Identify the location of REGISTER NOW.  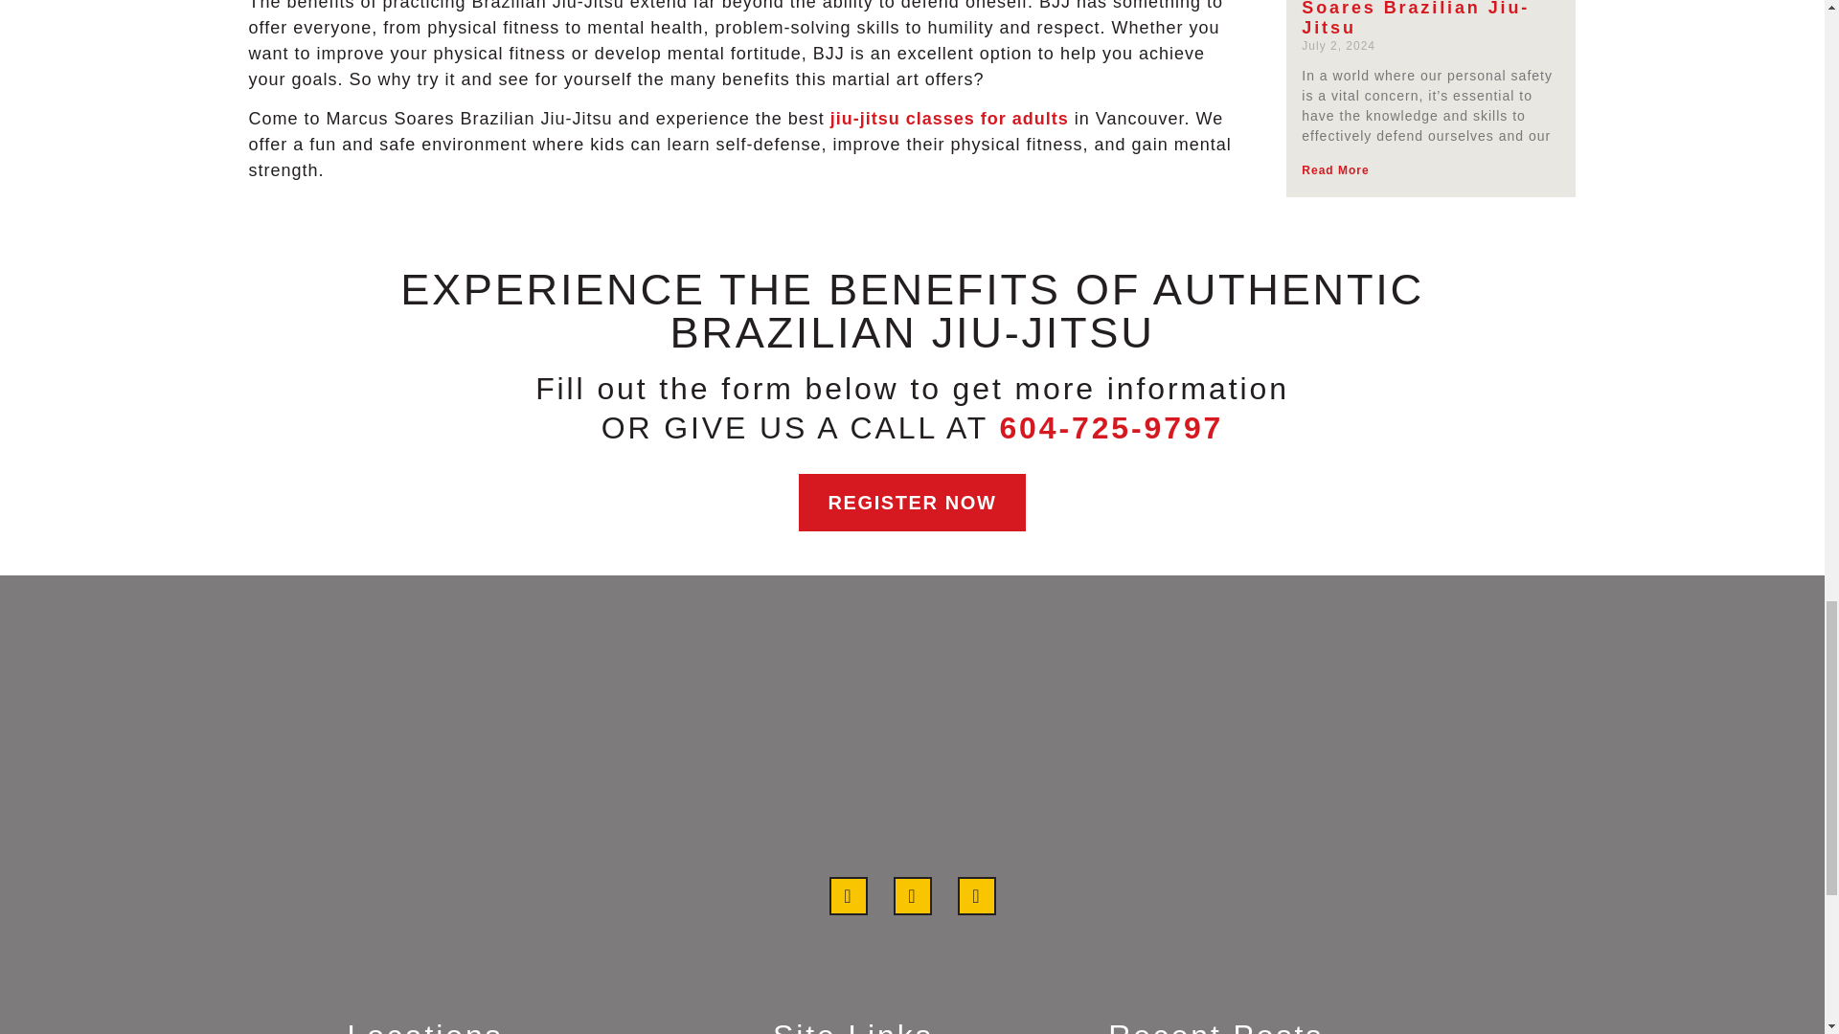
(912, 502).